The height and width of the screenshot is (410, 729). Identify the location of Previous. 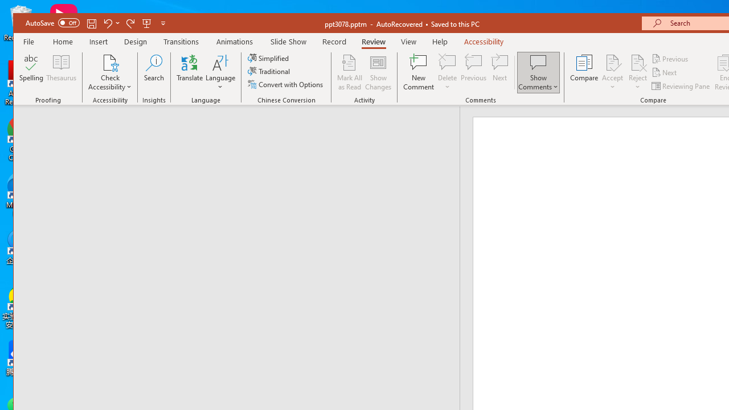
(670, 59).